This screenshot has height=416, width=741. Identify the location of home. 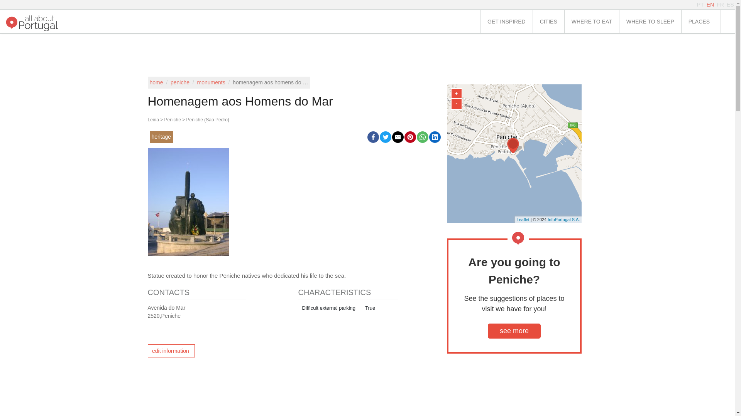
(156, 82).